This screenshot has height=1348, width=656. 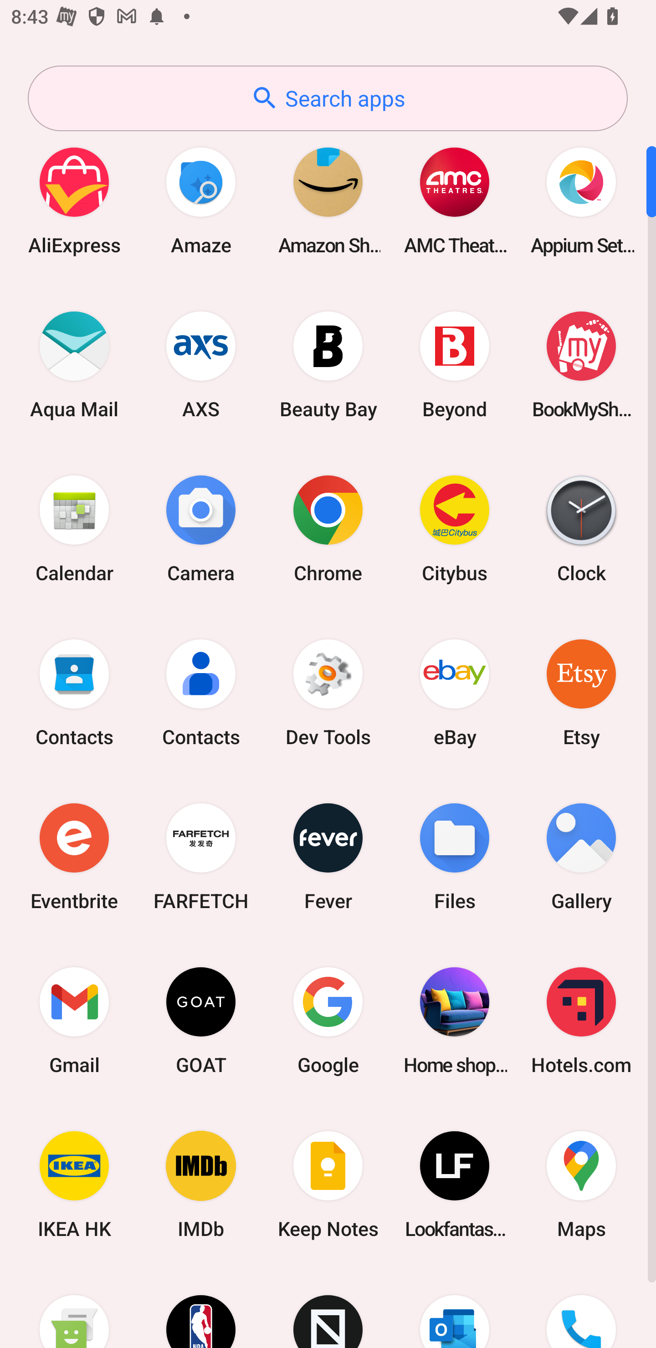 What do you see at coordinates (74, 1020) in the screenshot?
I see `Gmail` at bounding box center [74, 1020].